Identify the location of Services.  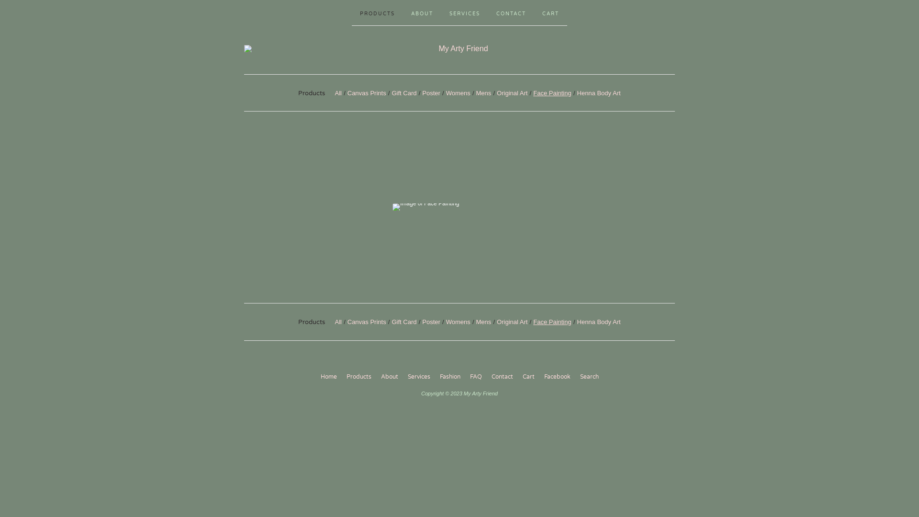
(419, 377).